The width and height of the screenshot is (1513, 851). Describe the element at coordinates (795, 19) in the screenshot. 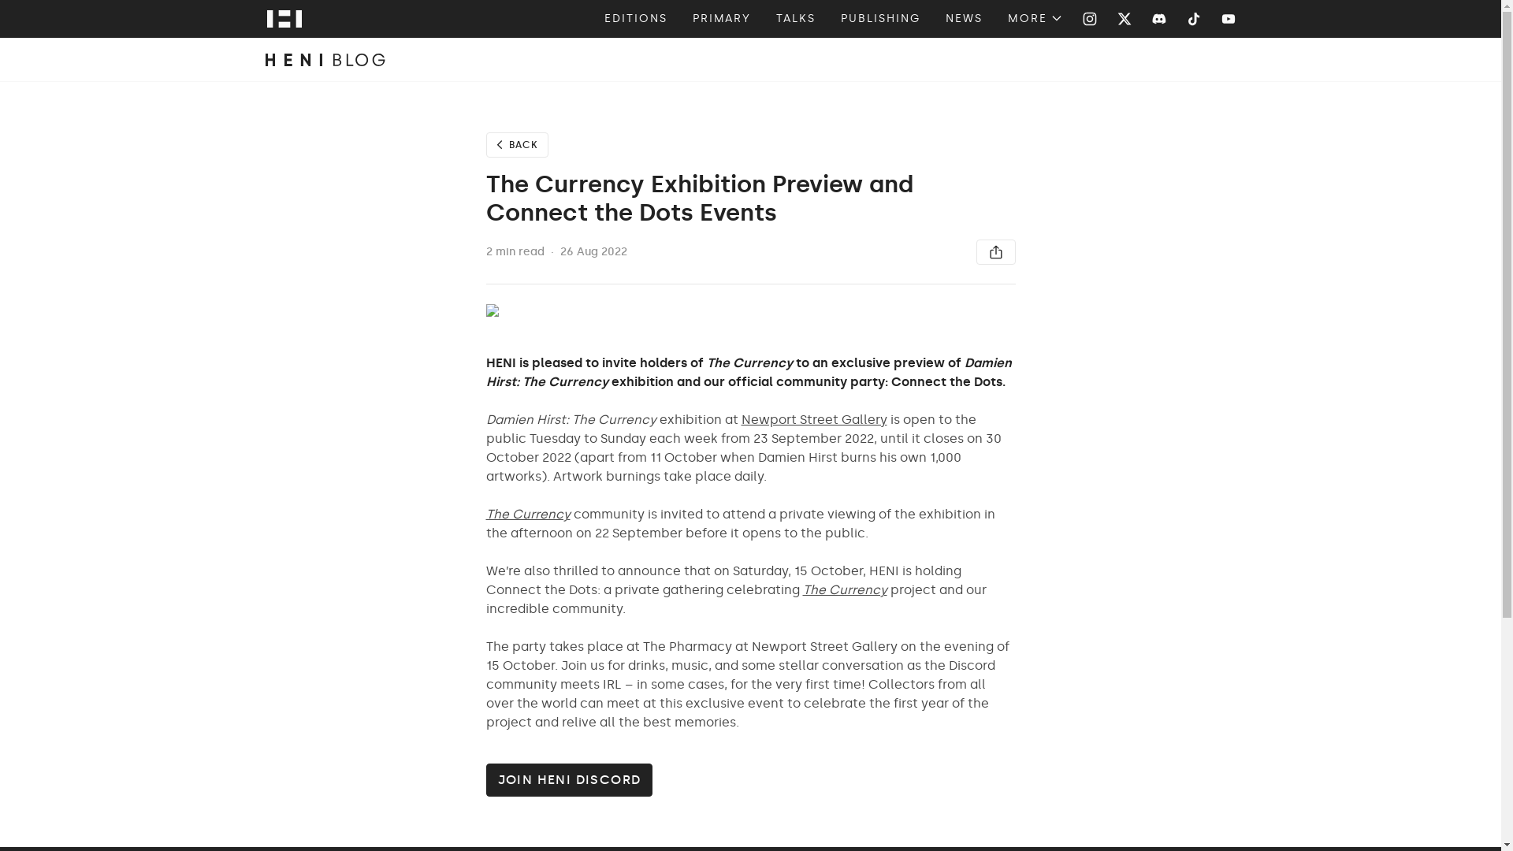

I see `TALKS` at that location.